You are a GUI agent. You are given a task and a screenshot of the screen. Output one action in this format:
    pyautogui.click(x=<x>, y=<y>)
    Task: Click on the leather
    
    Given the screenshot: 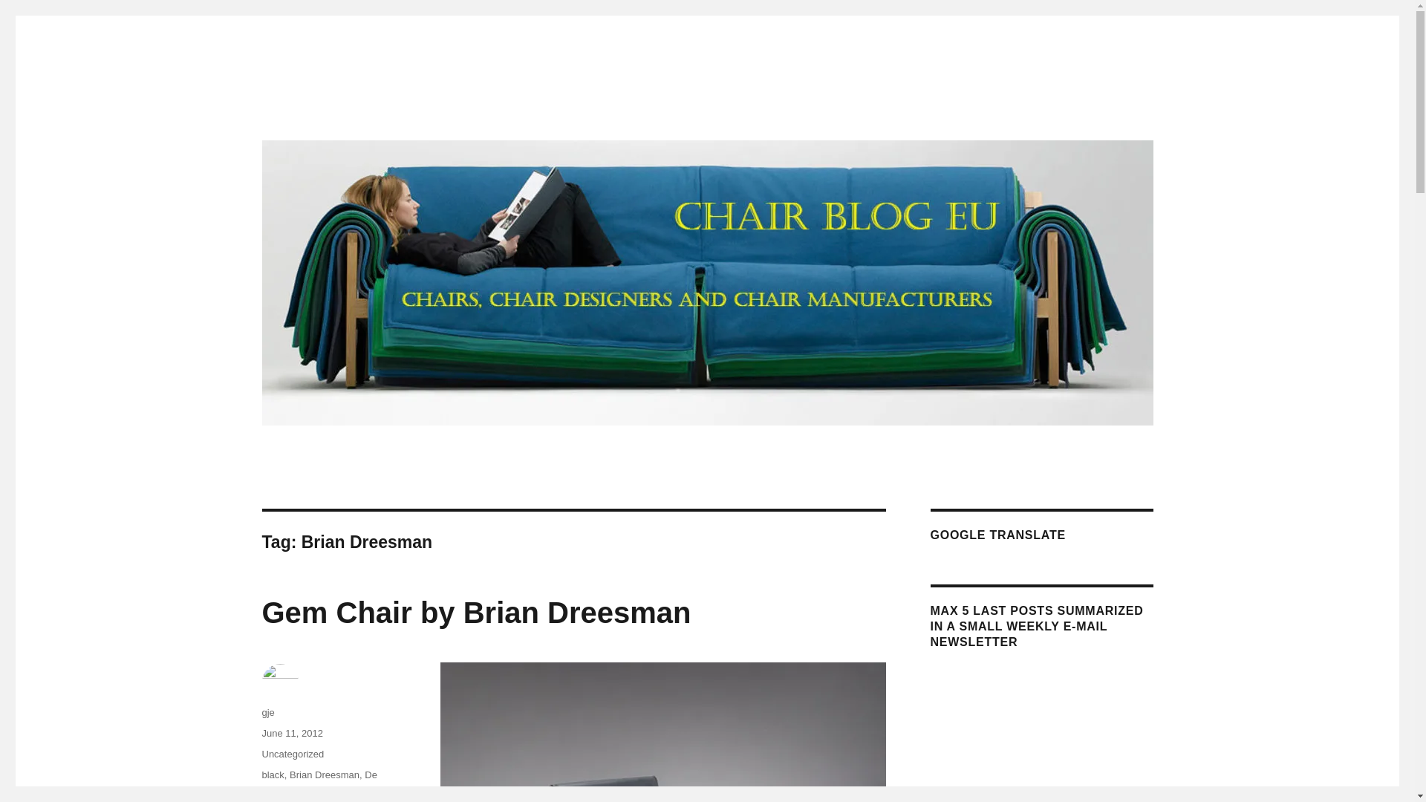 What is the action you would take?
    pyautogui.click(x=297, y=790)
    